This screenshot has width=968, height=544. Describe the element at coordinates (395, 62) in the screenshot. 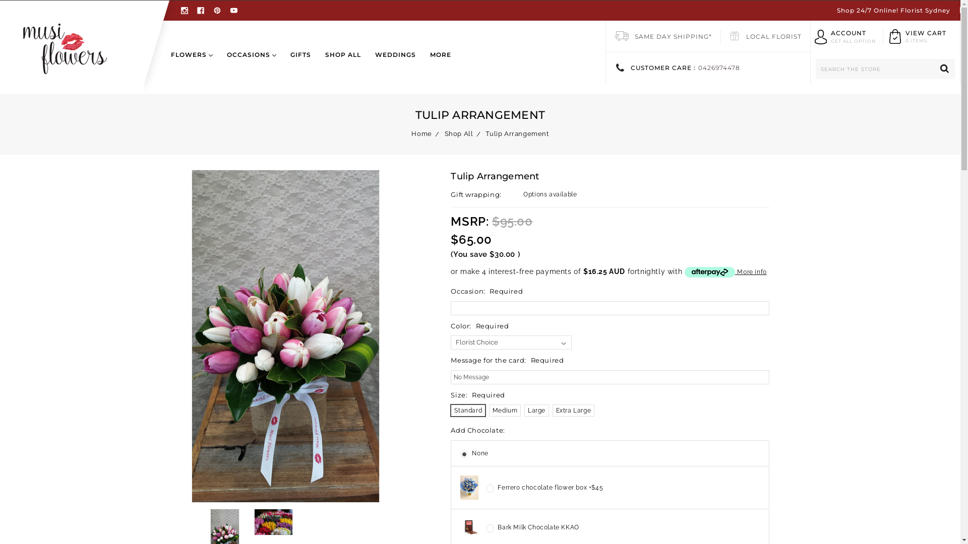

I see `WEDDINGS` at that location.